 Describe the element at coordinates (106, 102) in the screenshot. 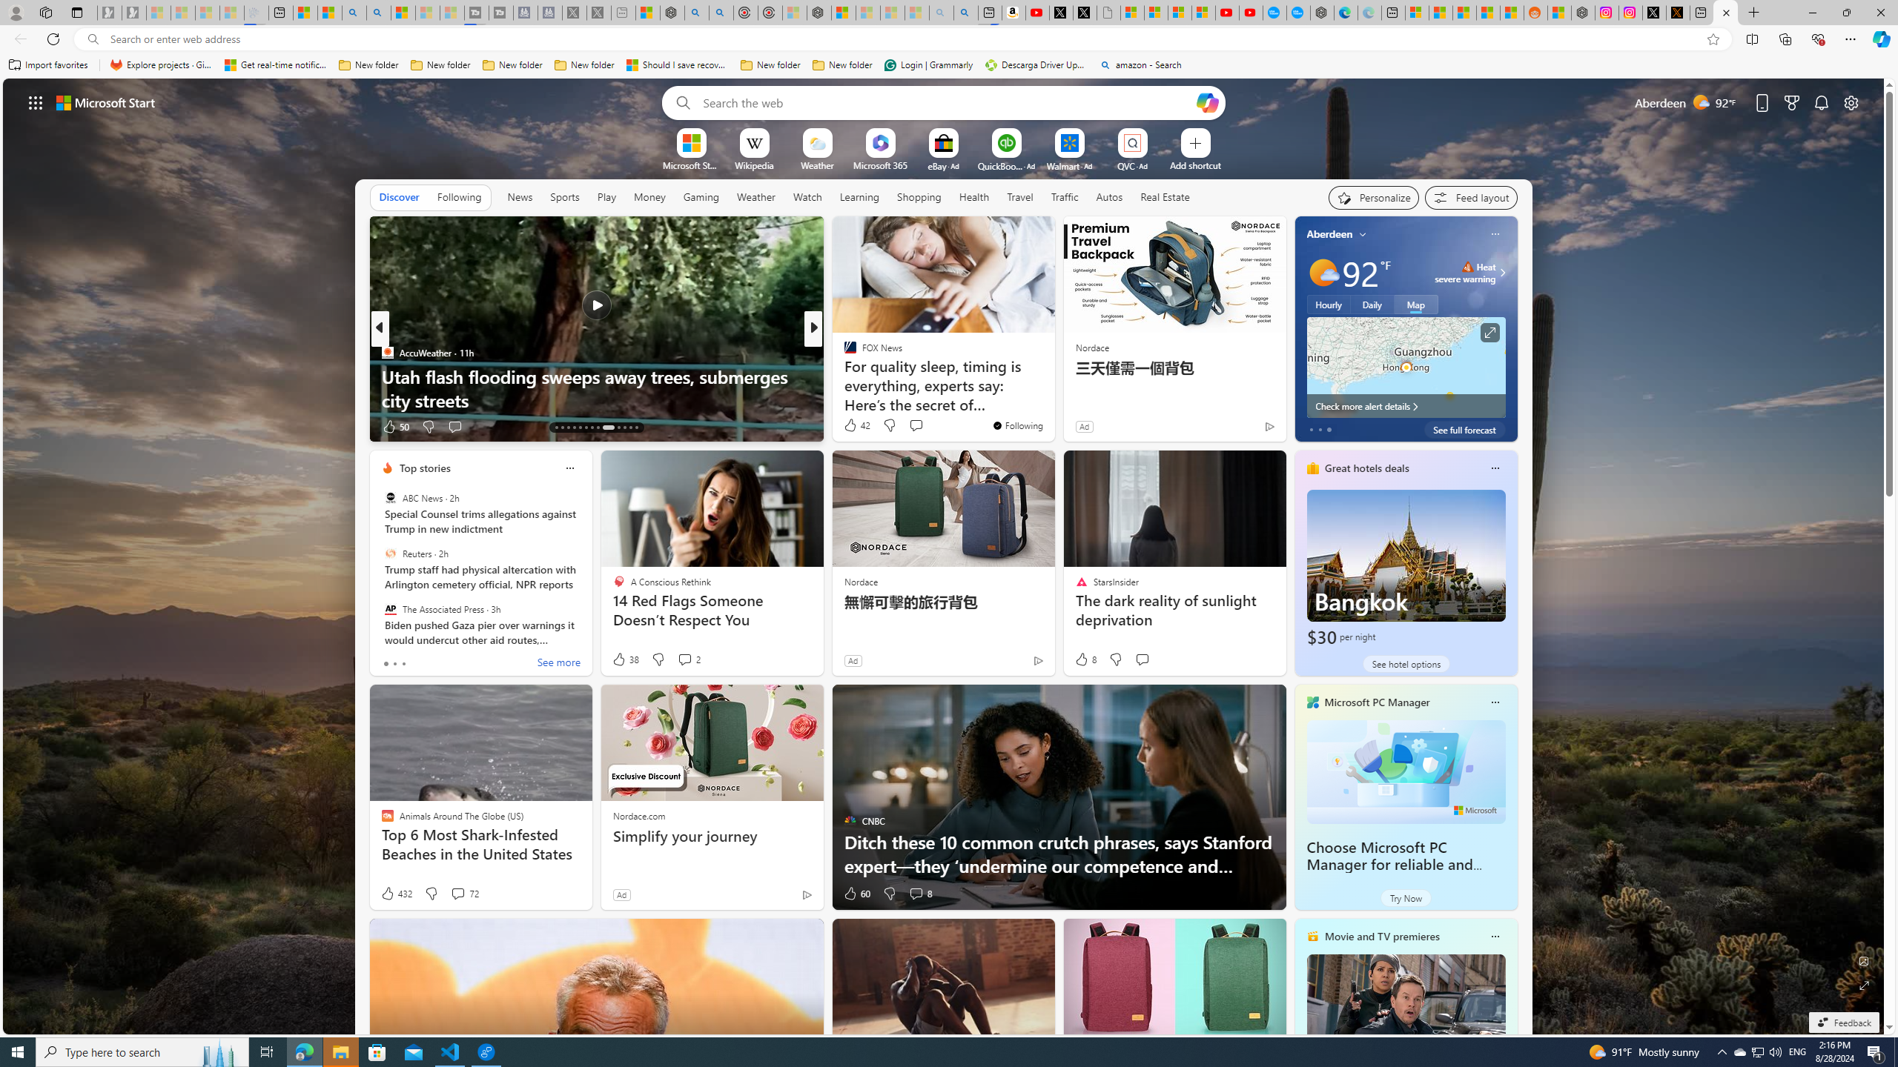

I see `Microsoft start` at that location.